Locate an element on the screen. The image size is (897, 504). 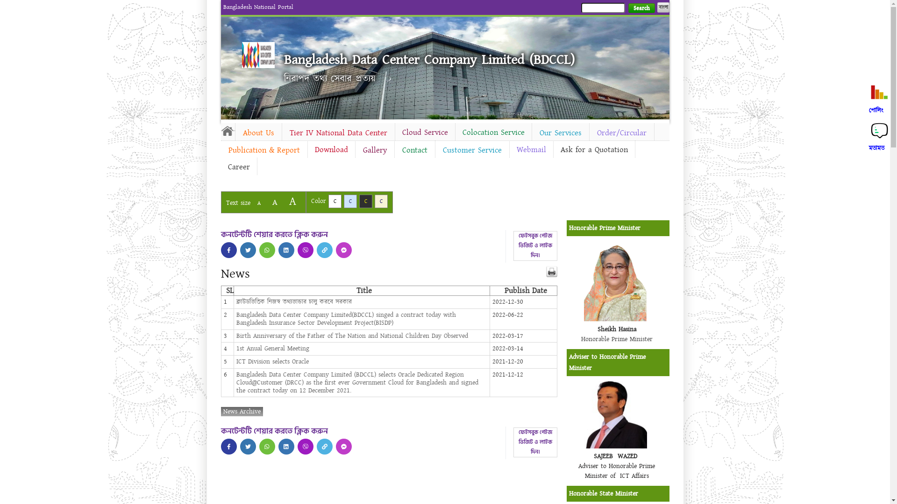
About Us is located at coordinates (259, 133).